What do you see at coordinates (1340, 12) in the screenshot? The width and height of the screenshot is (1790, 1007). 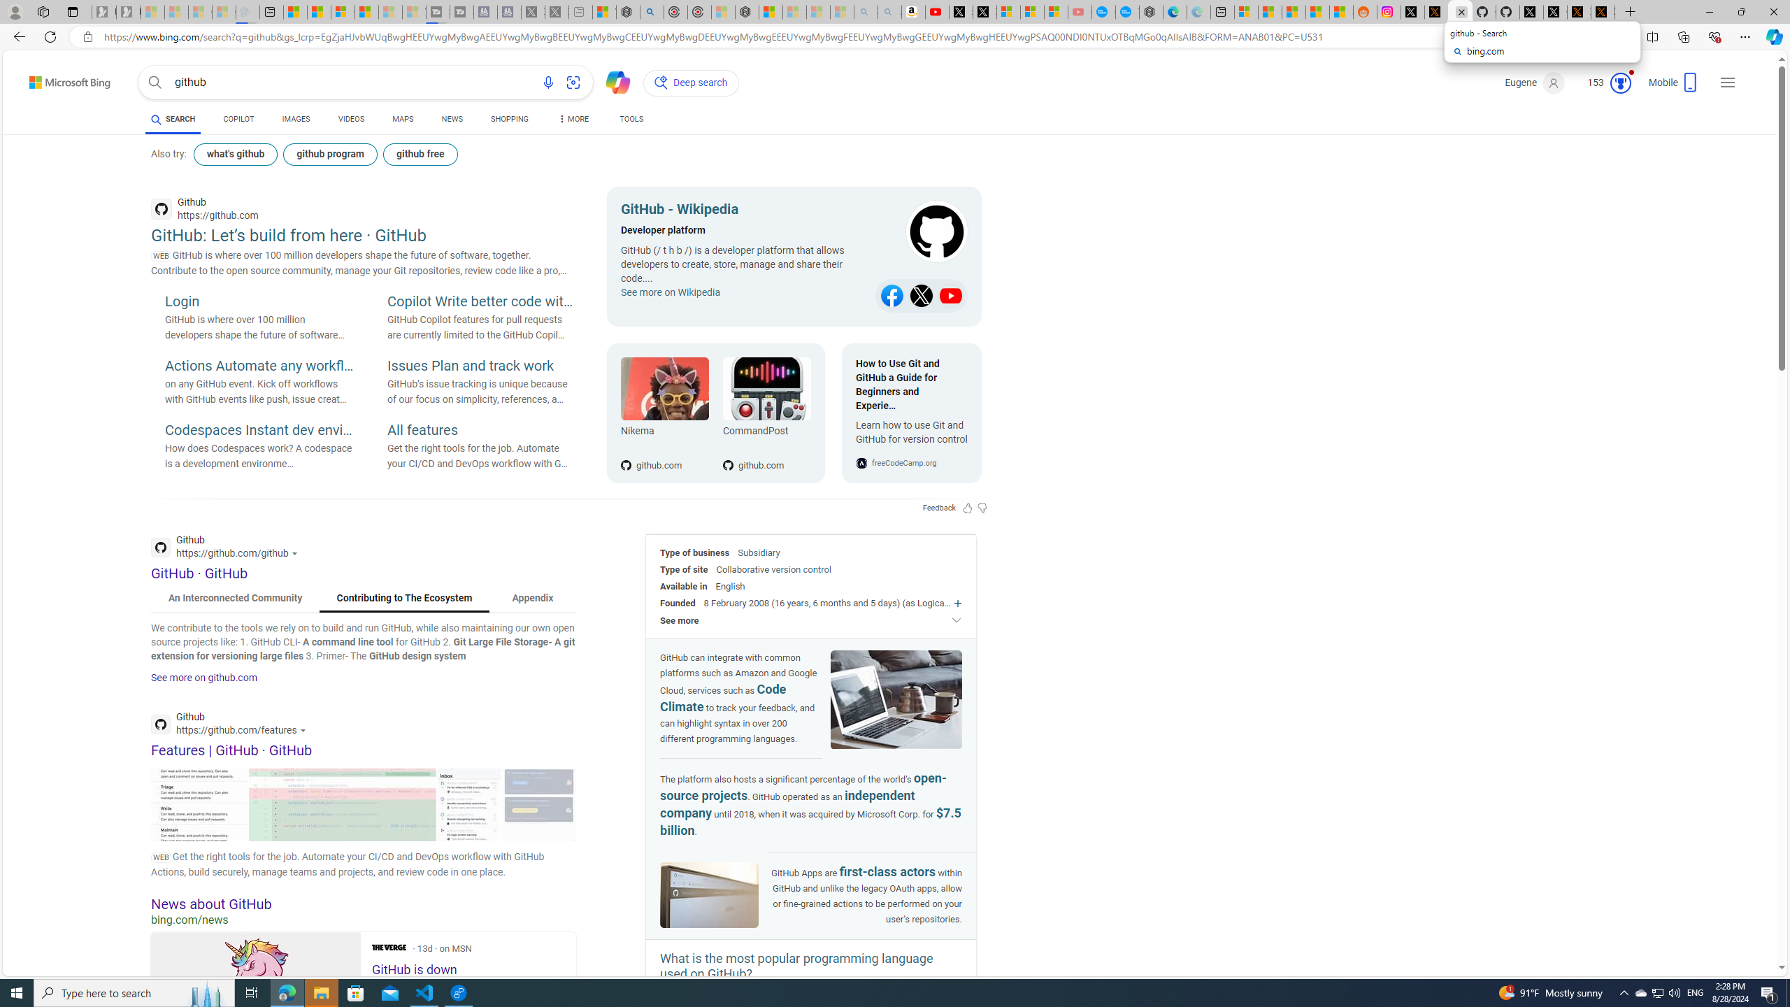 I see `Shanghai, China Weather trends | Microsoft Weather` at bounding box center [1340, 12].